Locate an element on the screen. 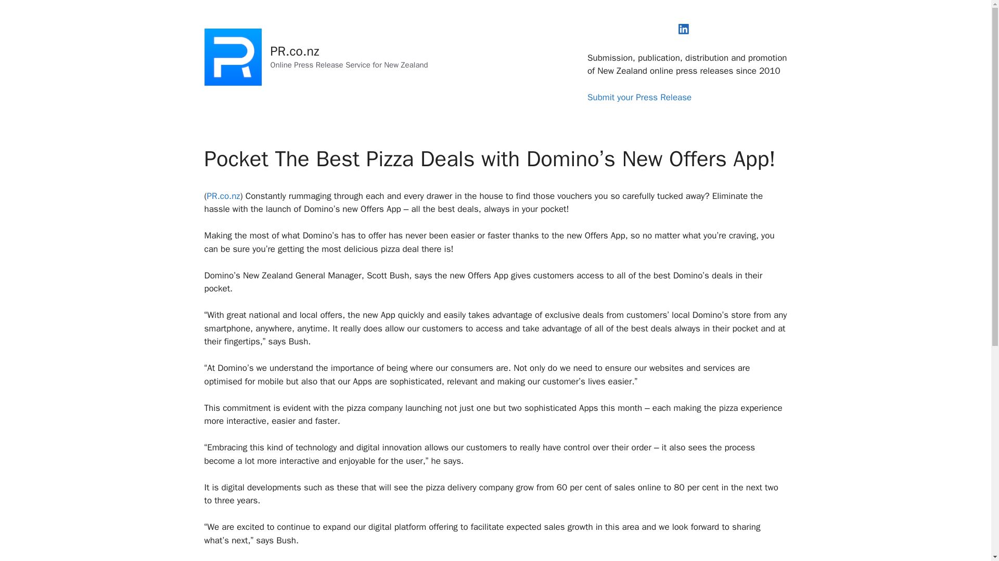 Image resolution: width=999 pixels, height=561 pixels. PR.co.nz is located at coordinates (295, 51).